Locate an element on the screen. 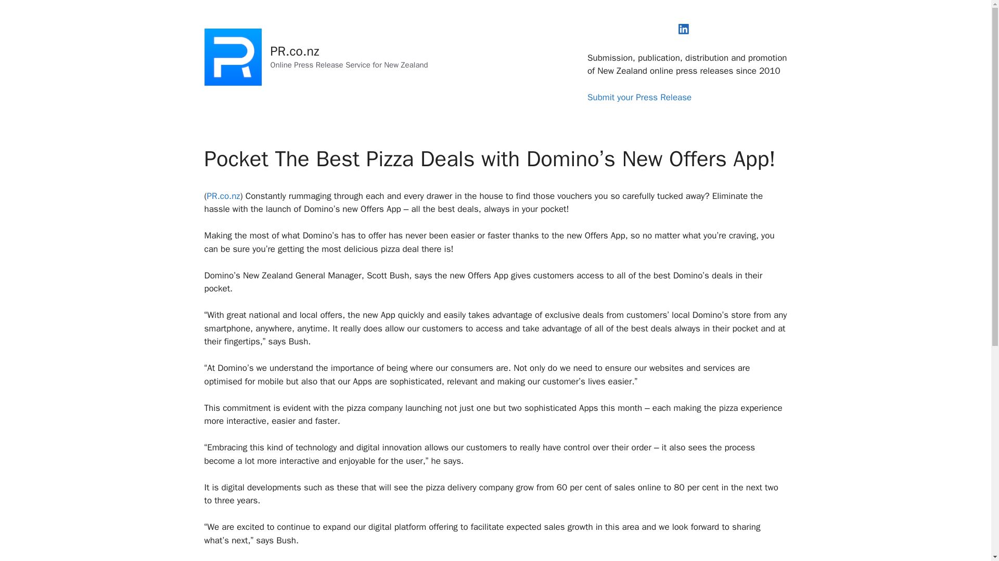 Image resolution: width=999 pixels, height=561 pixels. PR.co.nz is located at coordinates (295, 51).